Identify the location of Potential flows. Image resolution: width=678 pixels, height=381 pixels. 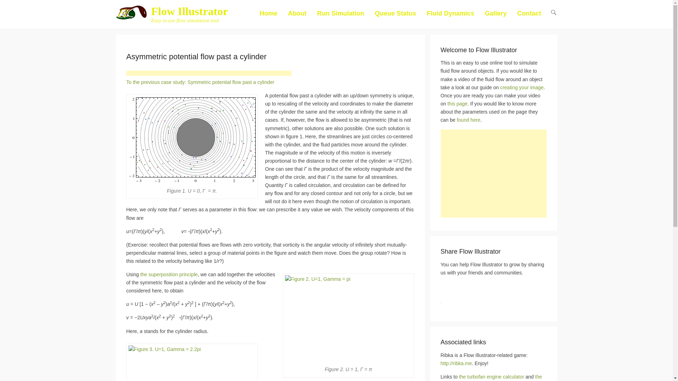
(169, 274).